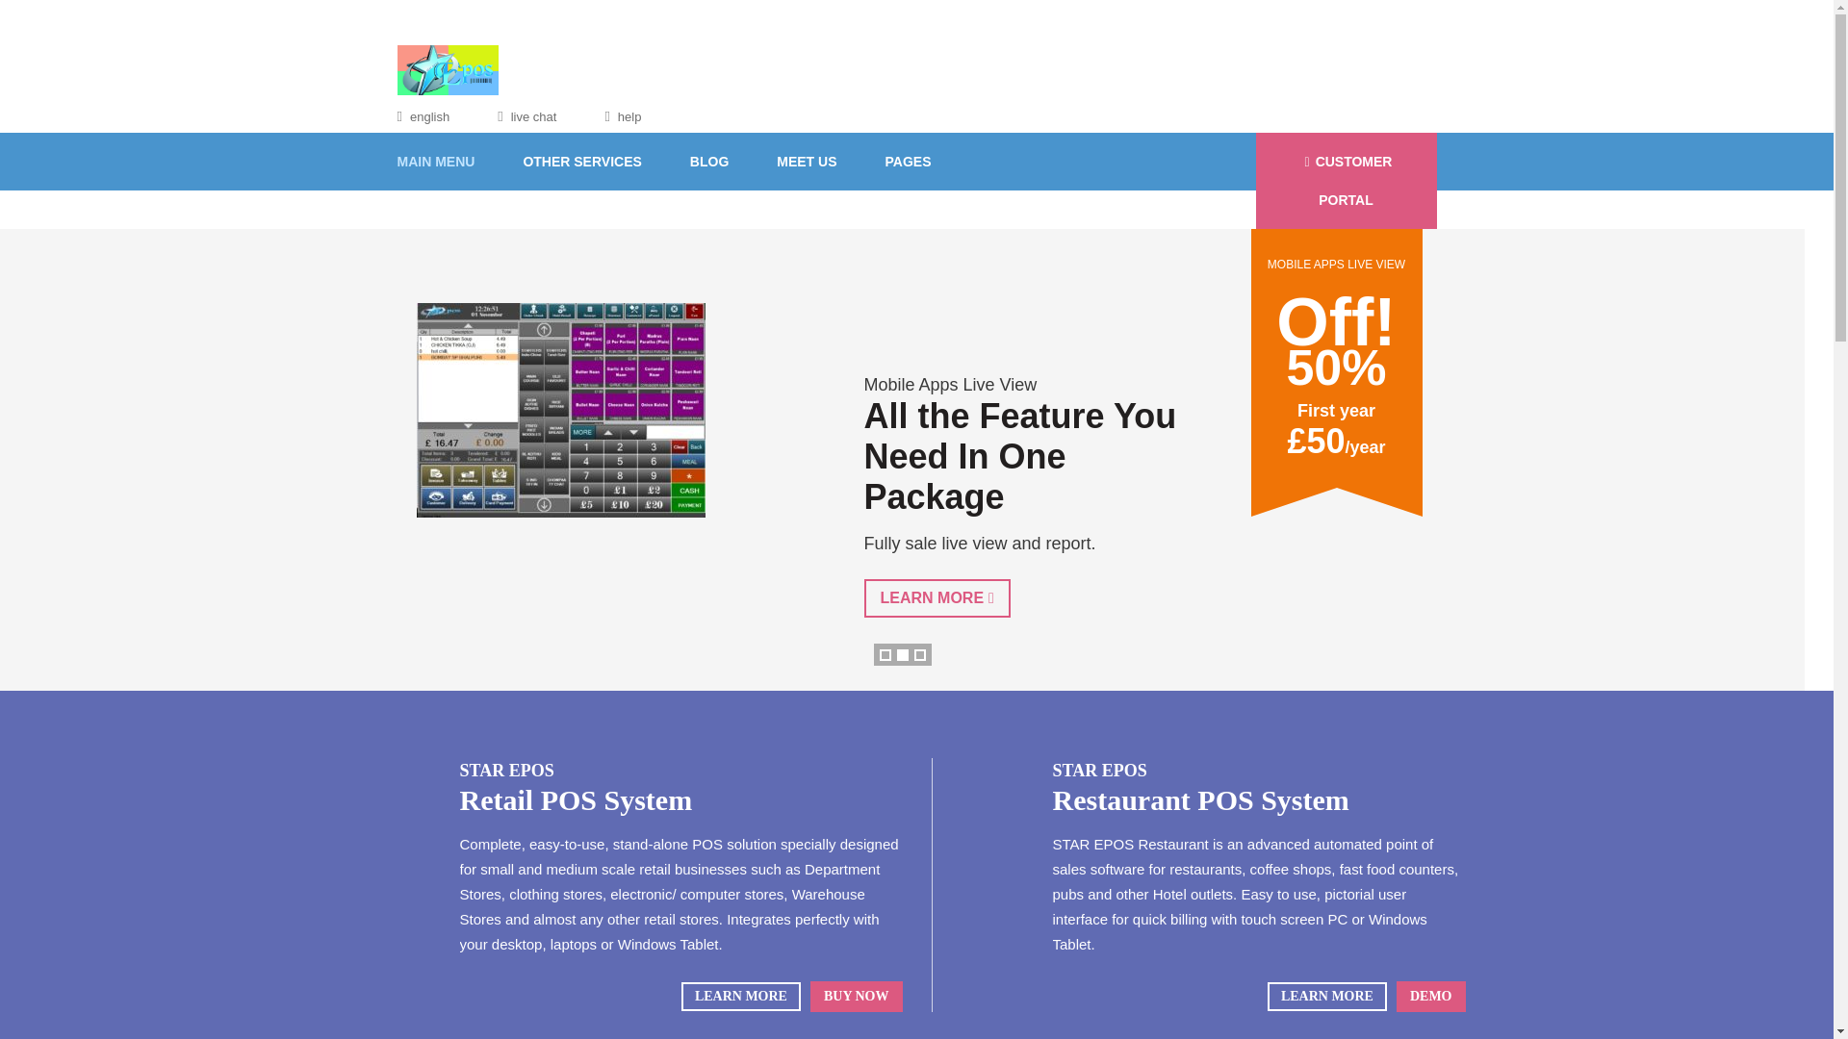 The height and width of the screenshot is (1039, 1848). Describe the element at coordinates (1345, 181) in the screenshot. I see `CUSTOMER PORTAL` at that location.